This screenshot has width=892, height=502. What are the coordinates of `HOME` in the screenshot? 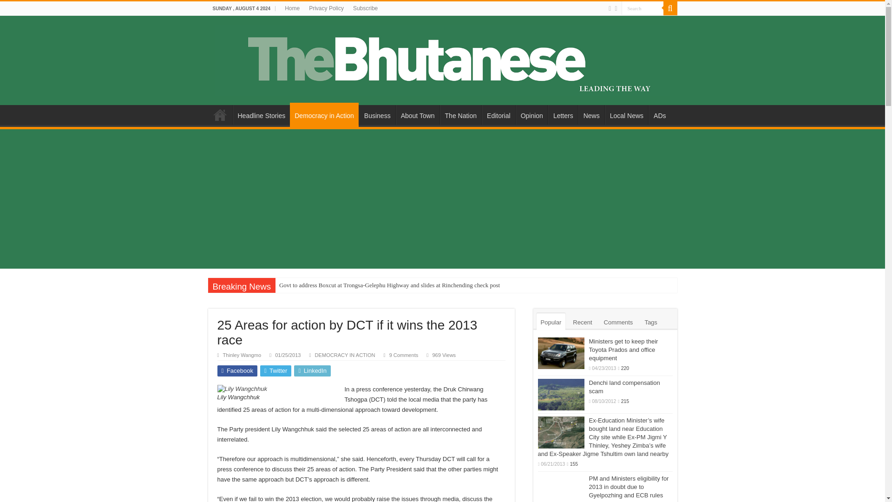 It's located at (220, 114).